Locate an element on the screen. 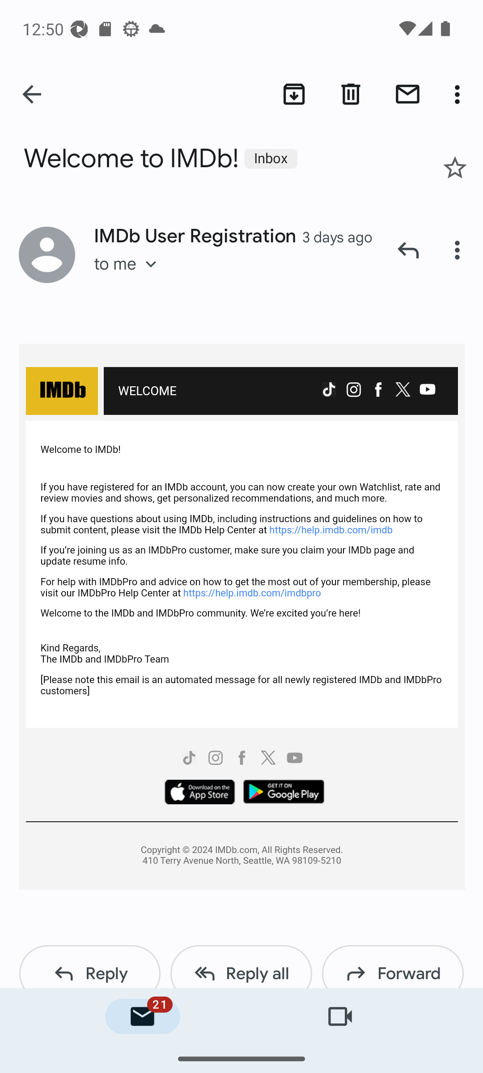 The width and height of the screenshot is (483, 1073). Reply is located at coordinates (408, 249).